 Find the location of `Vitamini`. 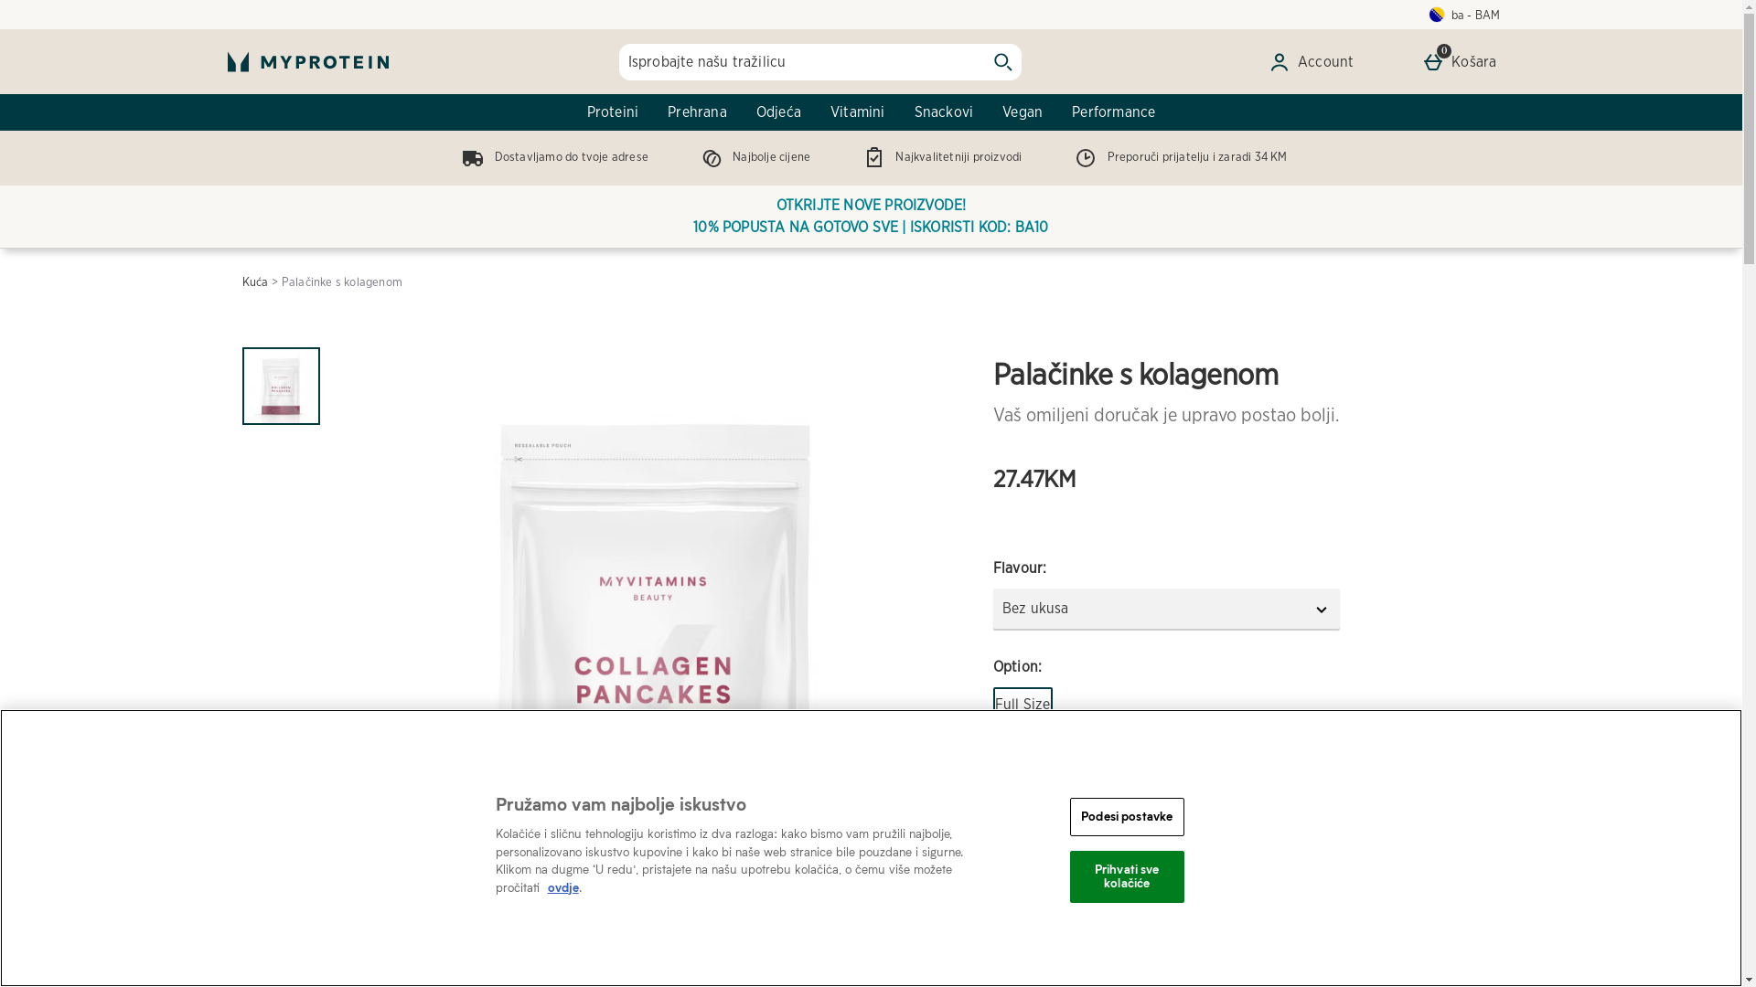

Vitamini is located at coordinates (858, 112).